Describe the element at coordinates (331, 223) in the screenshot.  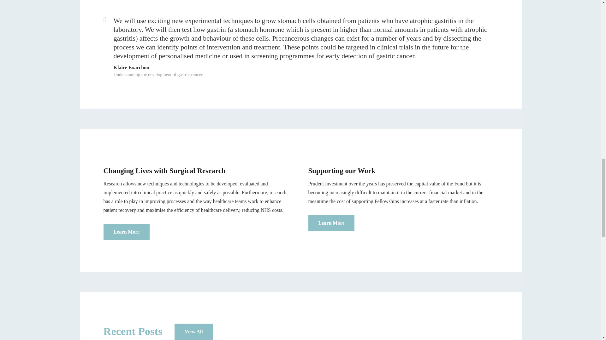
I see `Learn More` at that location.